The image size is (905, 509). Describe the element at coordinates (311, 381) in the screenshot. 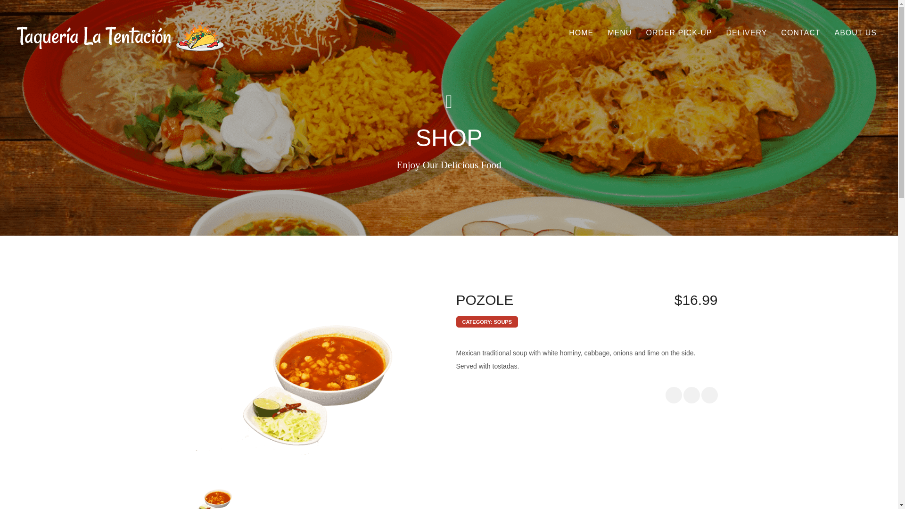

I see `pozole` at that location.